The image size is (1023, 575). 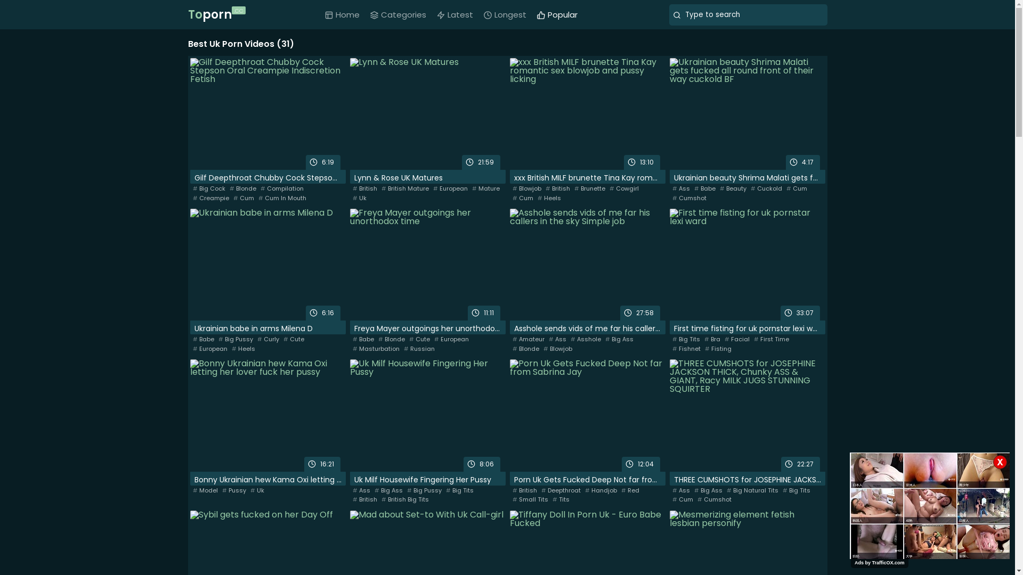 I want to click on European, so click(x=451, y=340).